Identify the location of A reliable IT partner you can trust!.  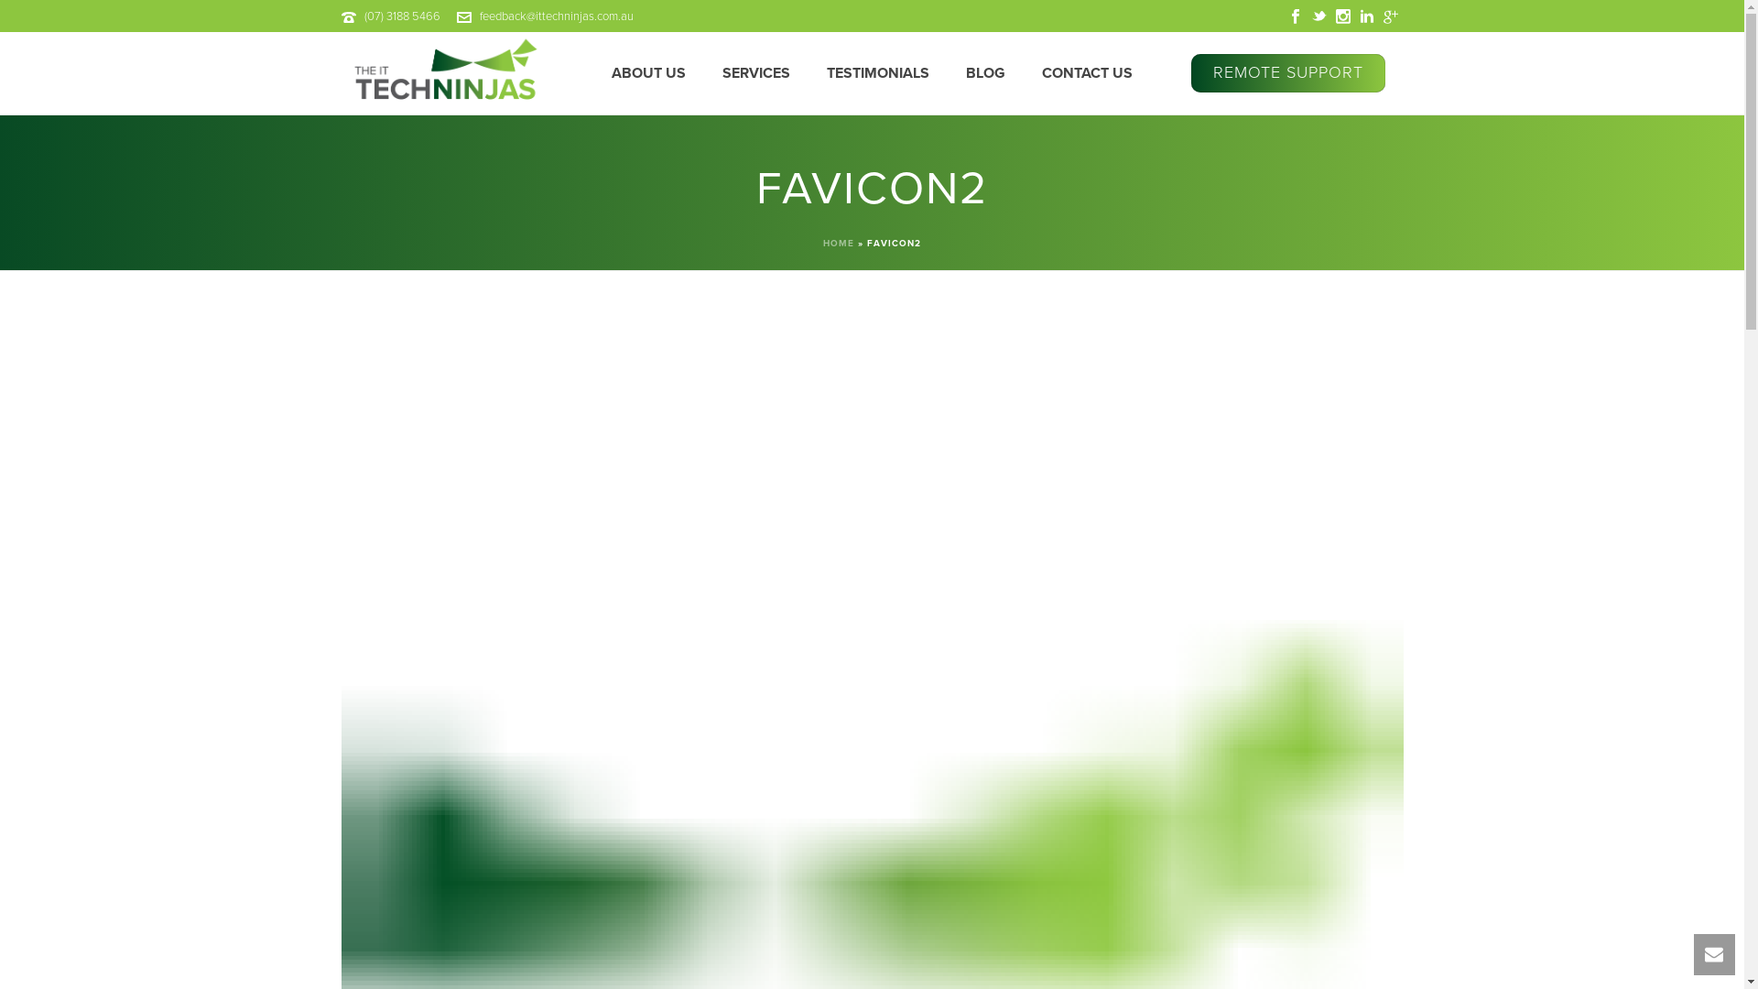
(443, 73).